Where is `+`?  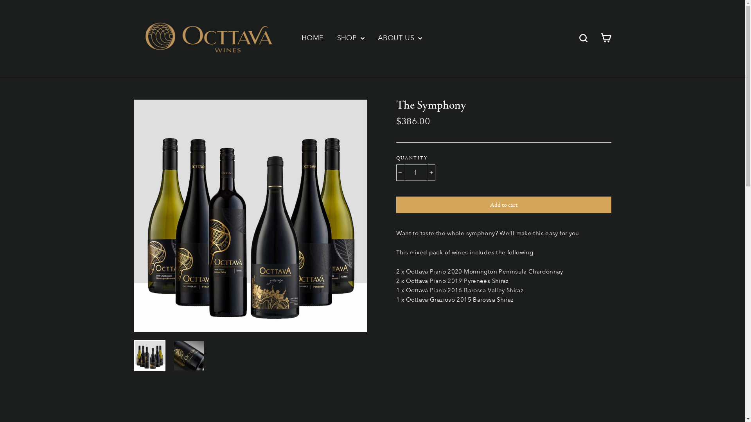
+ is located at coordinates (431, 173).